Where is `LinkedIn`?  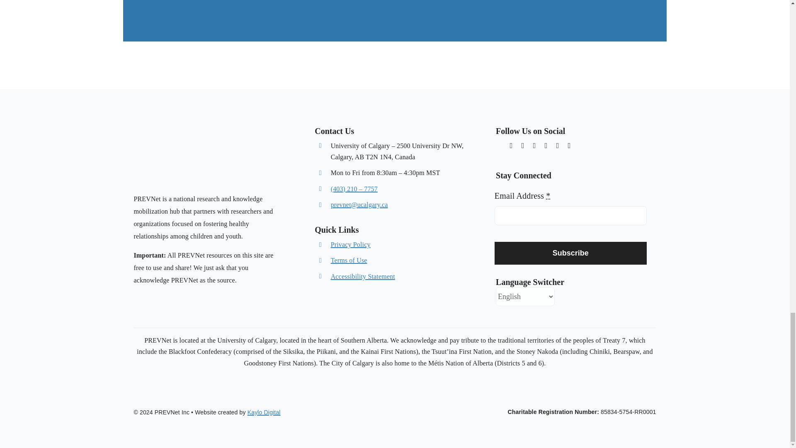
LinkedIn is located at coordinates (569, 145).